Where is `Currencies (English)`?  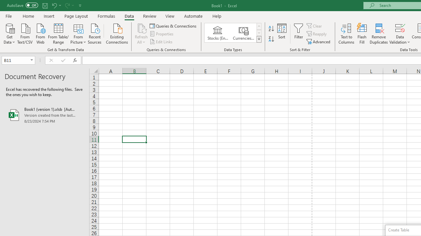 Currencies (English) is located at coordinates (243, 33).